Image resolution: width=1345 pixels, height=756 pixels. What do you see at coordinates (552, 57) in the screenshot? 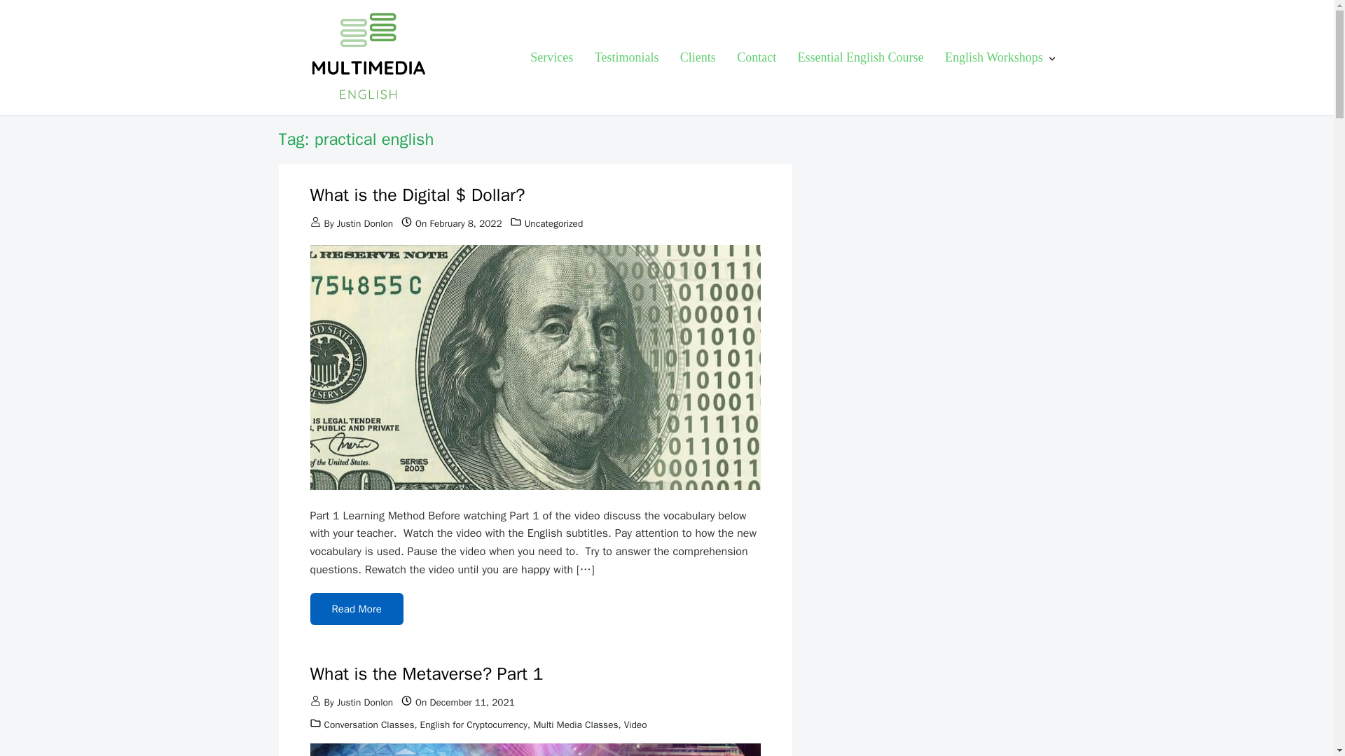
I see `Services` at bounding box center [552, 57].